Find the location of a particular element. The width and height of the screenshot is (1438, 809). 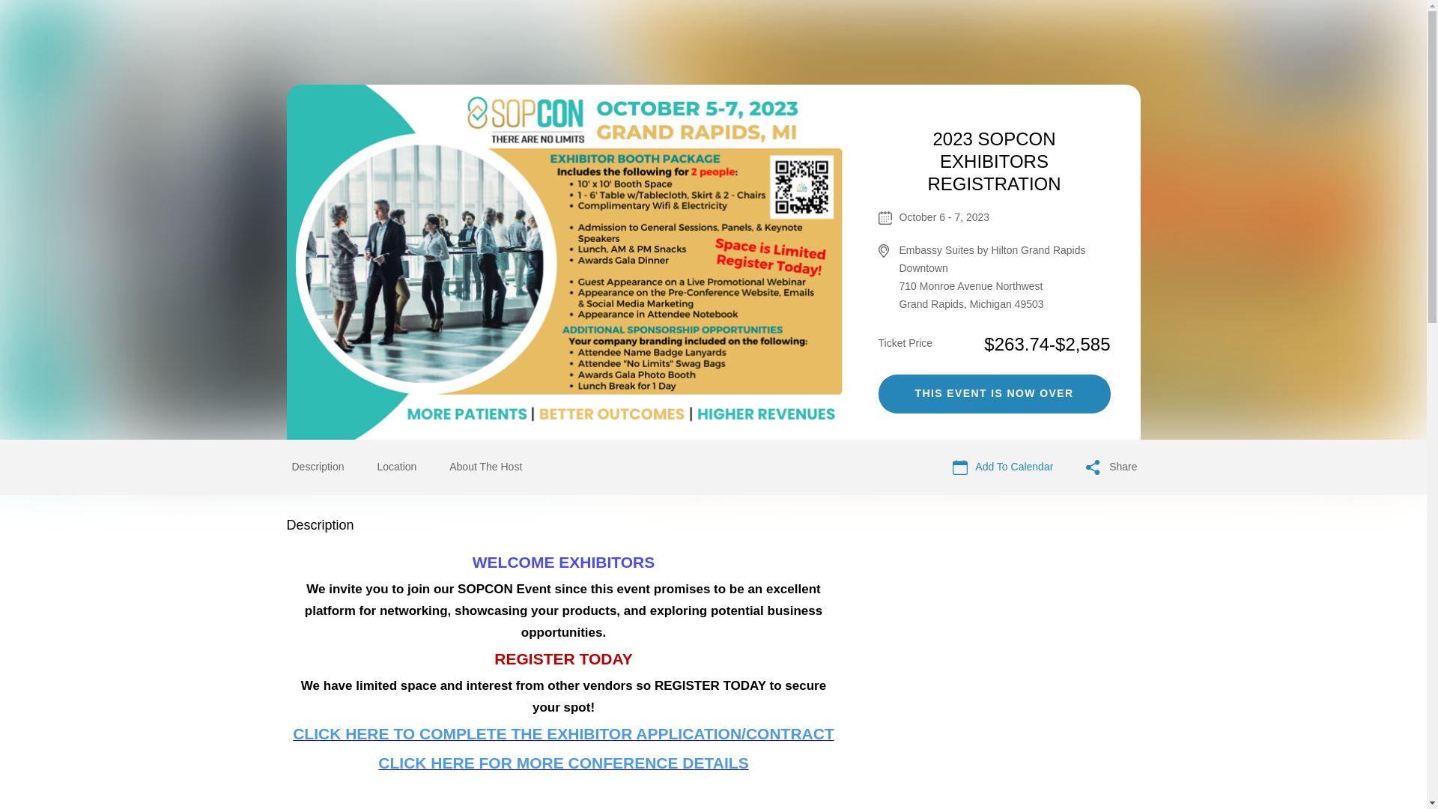

About The Host is located at coordinates (485, 467).